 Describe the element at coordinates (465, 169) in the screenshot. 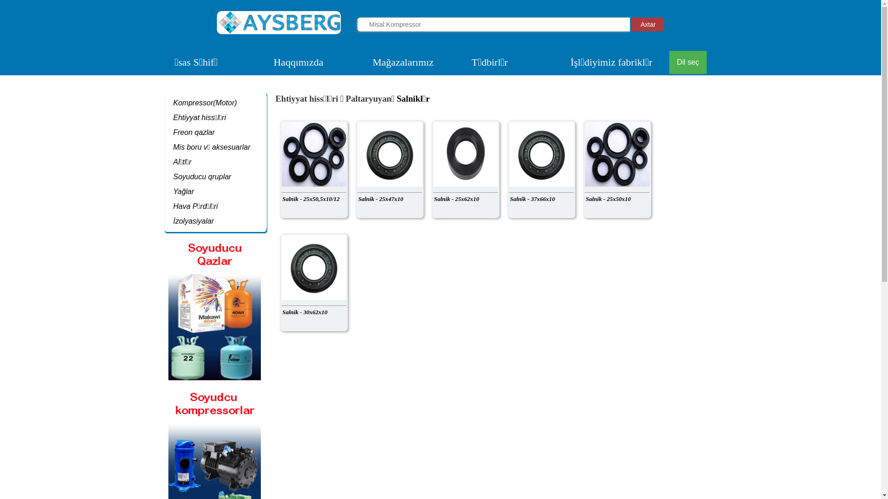

I see `Salnik - 25x62x10` at that location.